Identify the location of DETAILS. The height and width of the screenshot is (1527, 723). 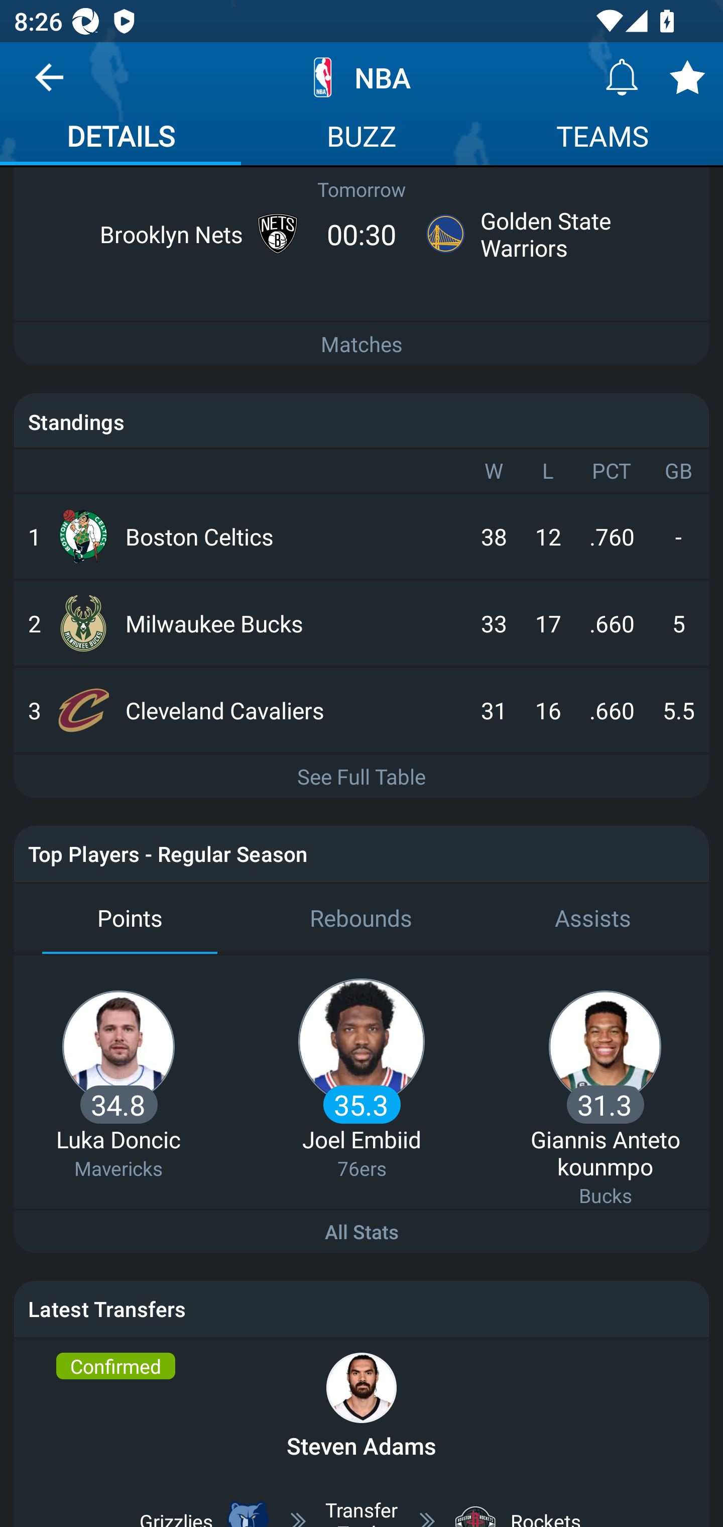
(120, 139).